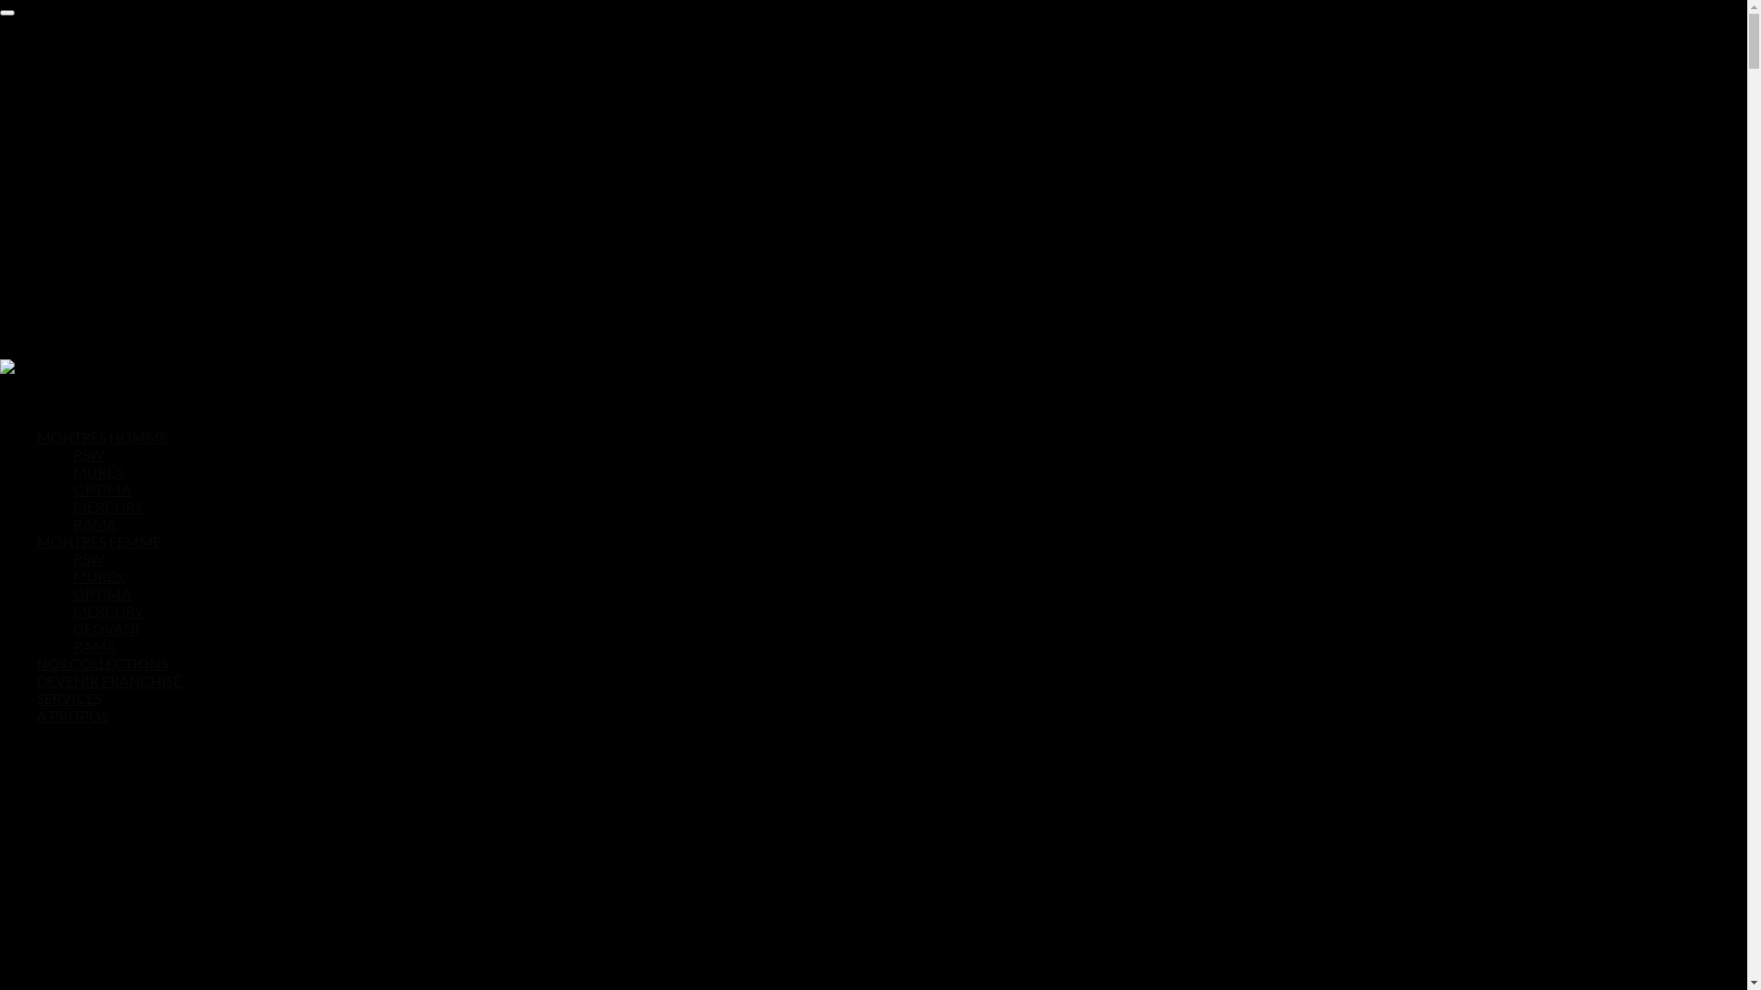 The height and width of the screenshot is (990, 1761). What do you see at coordinates (101, 220) in the screenshot?
I see `OPTIMA` at bounding box center [101, 220].